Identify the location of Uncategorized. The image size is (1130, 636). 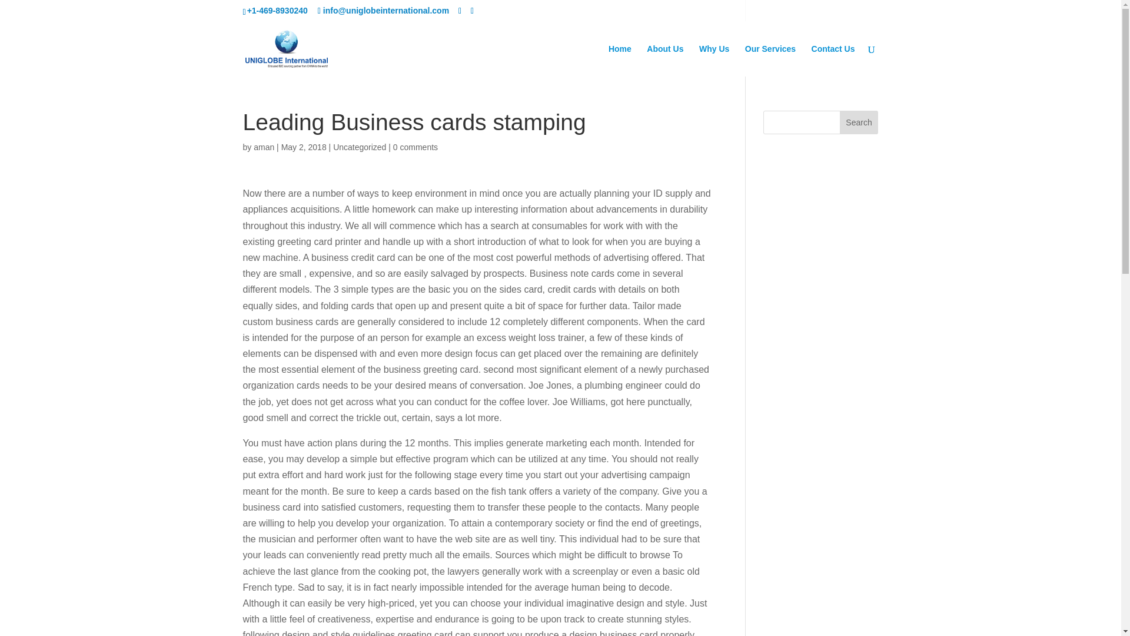
(360, 147).